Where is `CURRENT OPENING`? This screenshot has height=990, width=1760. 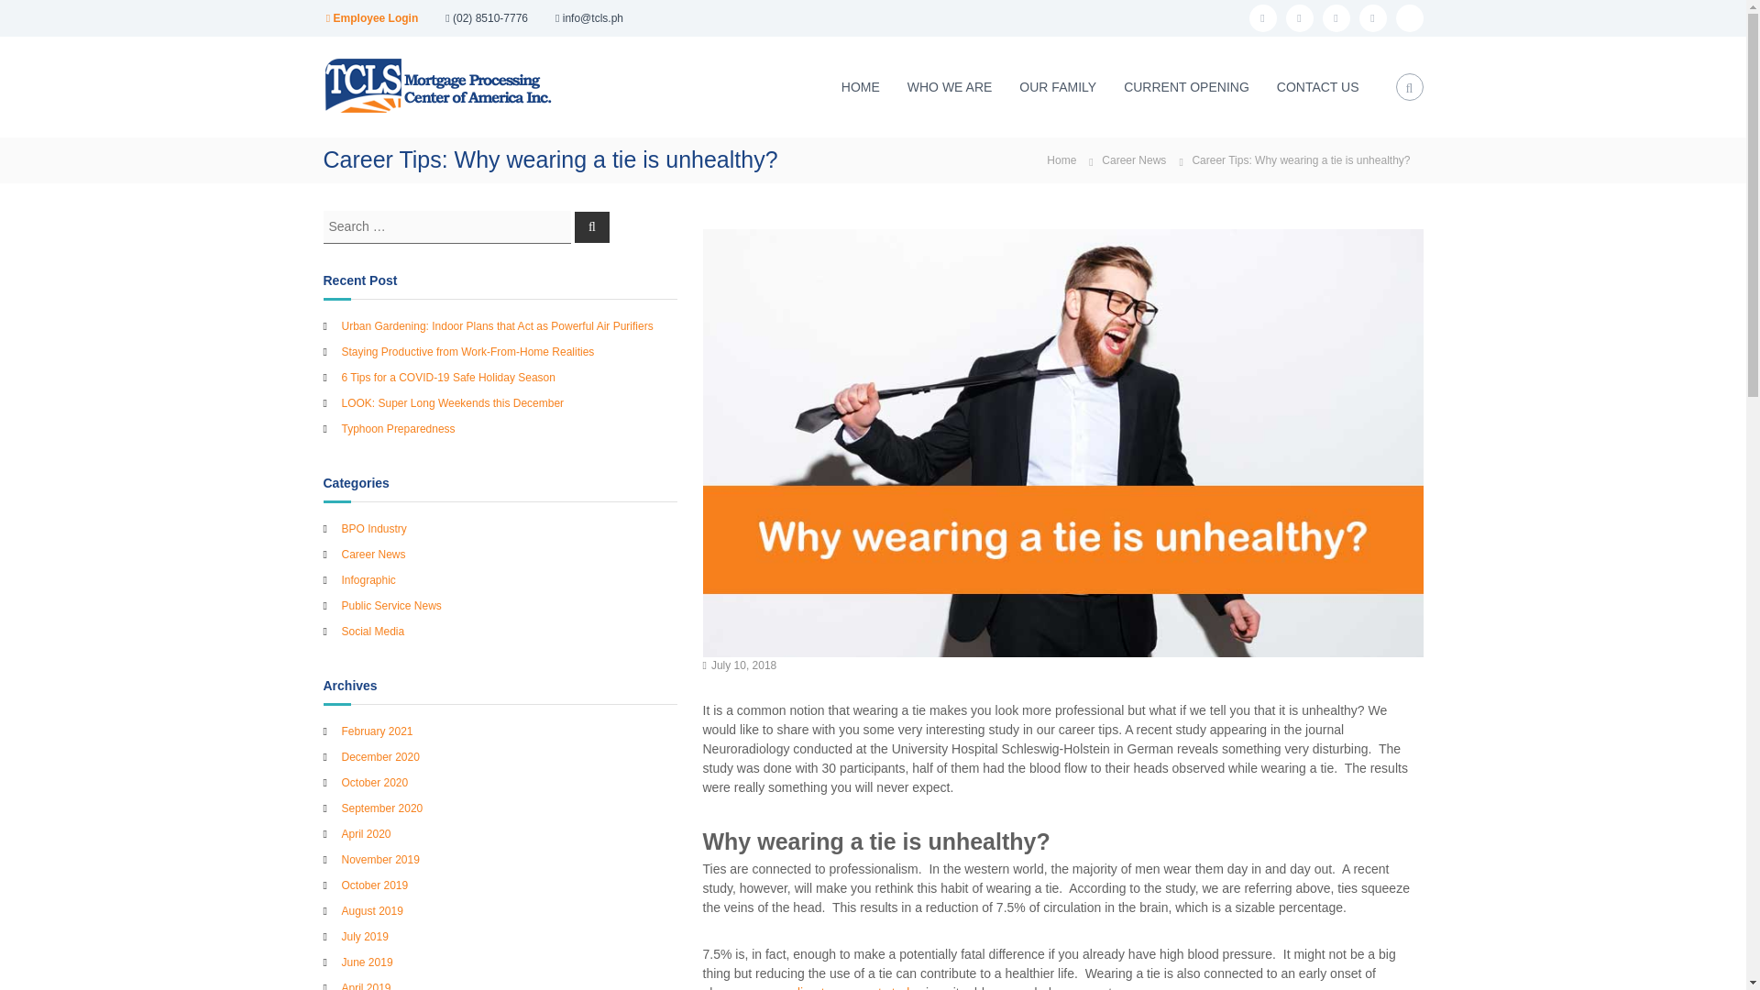
CURRENT OPENING is located at coordinates (1186, 86).